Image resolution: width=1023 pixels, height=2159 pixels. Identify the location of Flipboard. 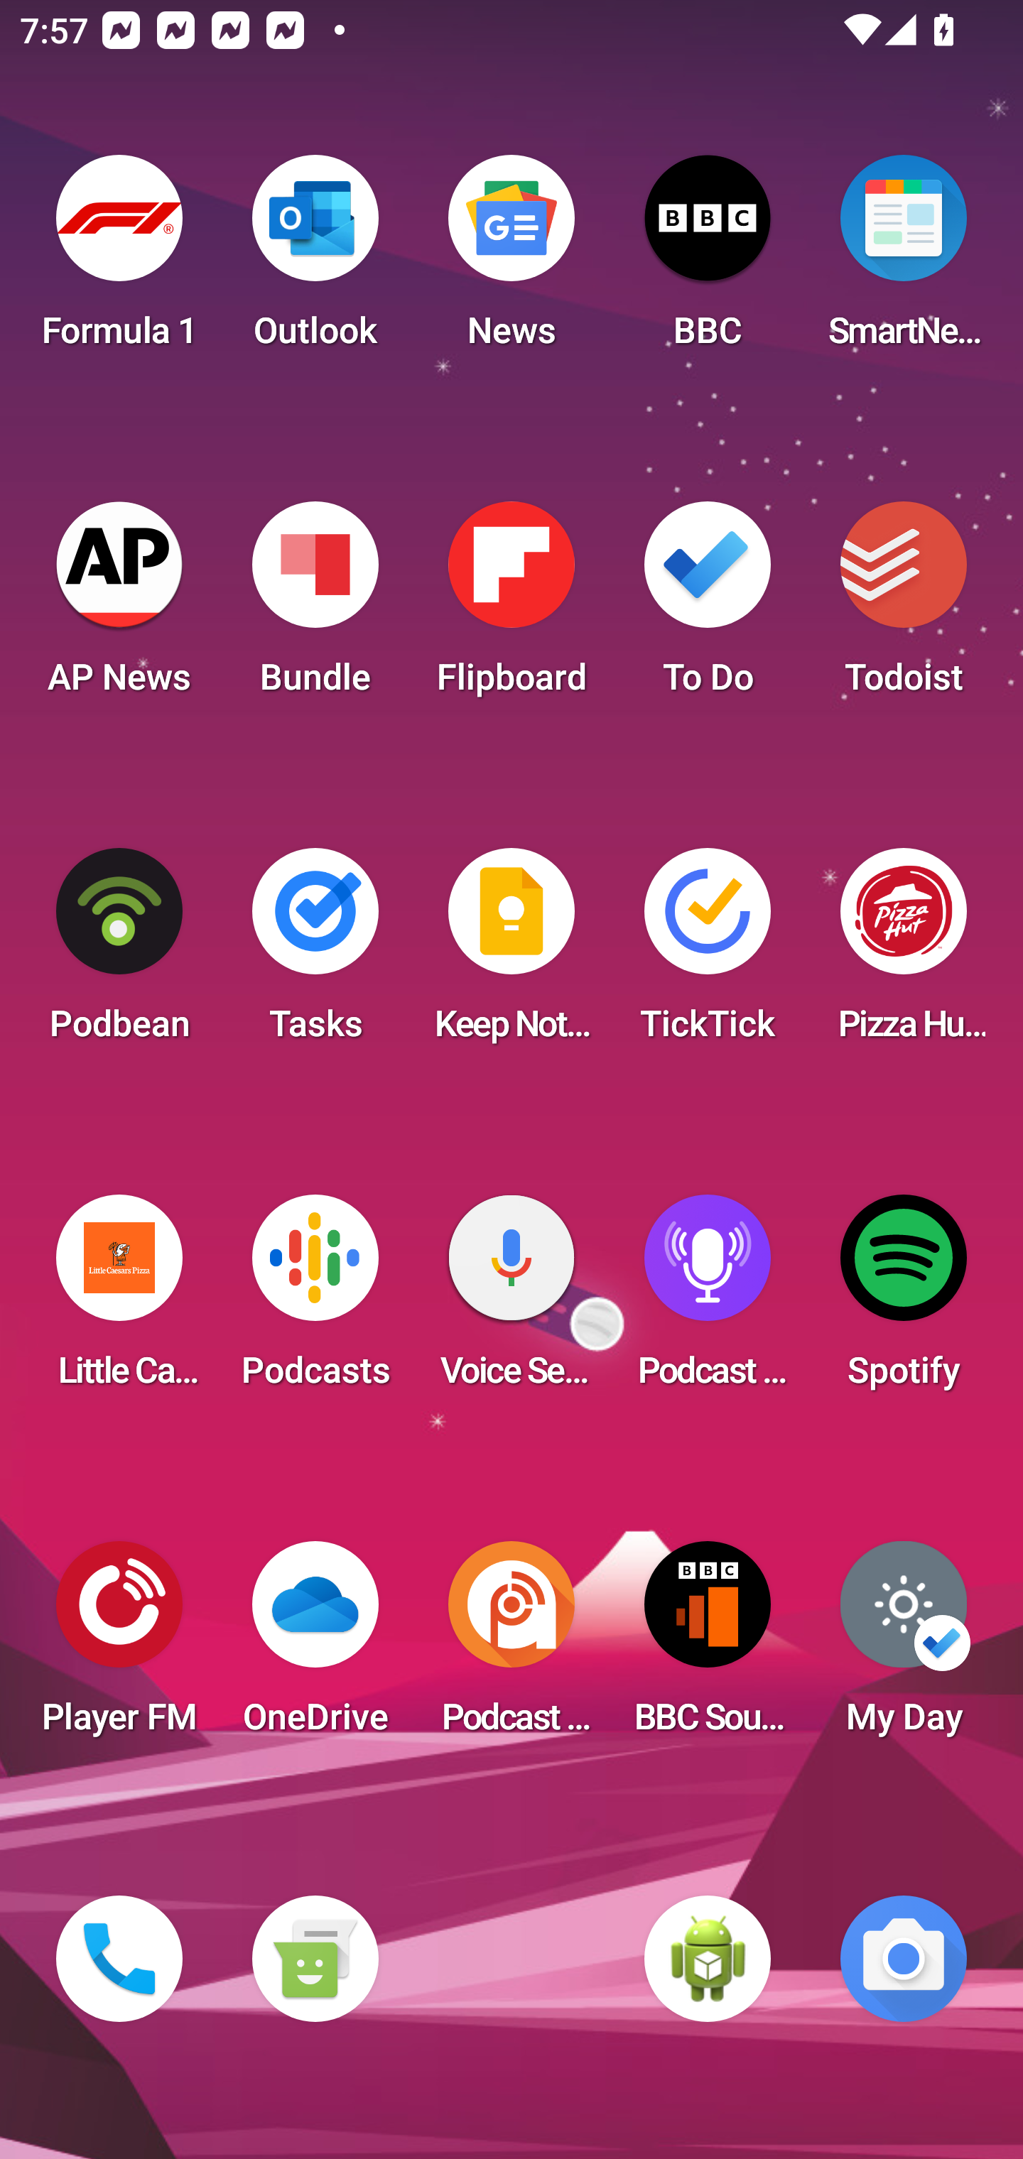
(511, 607).